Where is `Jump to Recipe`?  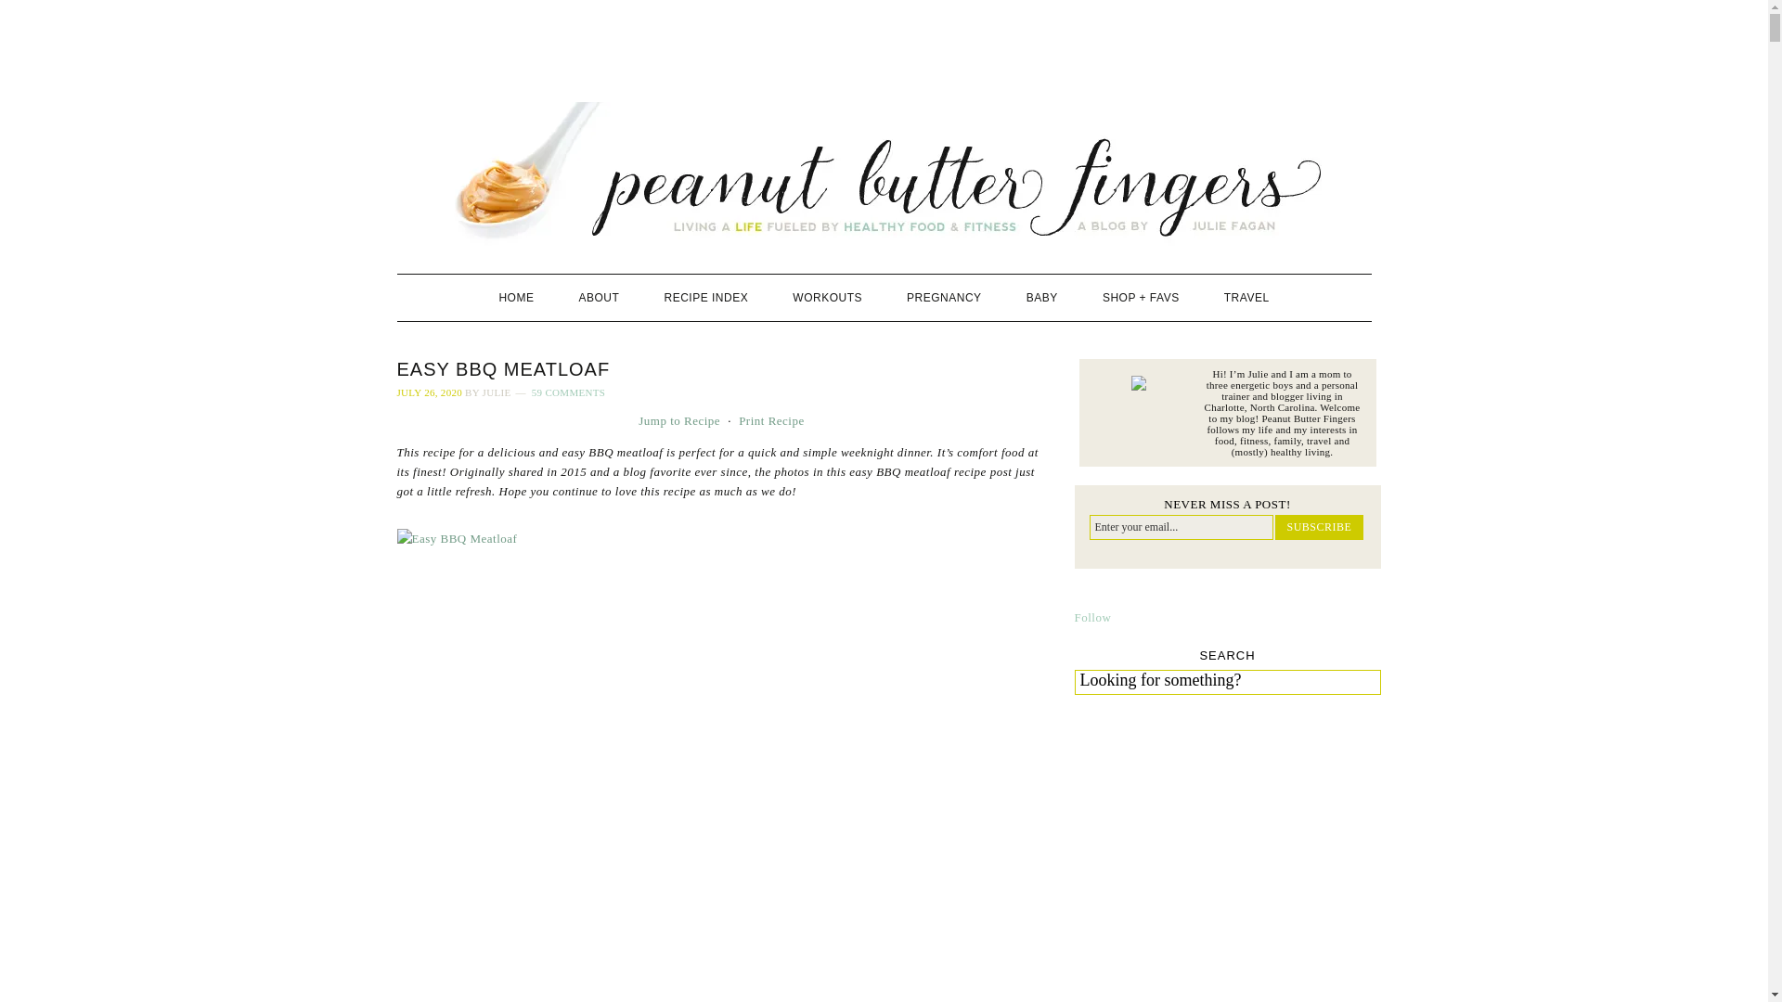 Jump to Recipe is located at coordinates (678, 420).